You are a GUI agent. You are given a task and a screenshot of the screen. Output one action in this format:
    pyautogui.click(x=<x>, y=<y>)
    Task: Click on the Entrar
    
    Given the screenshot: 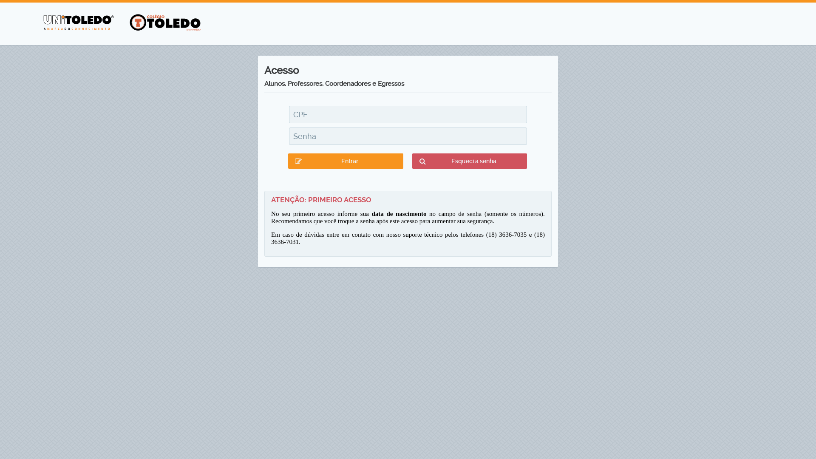 What is the action you would take?
    pyautogui.click(x=346, y=161)
    